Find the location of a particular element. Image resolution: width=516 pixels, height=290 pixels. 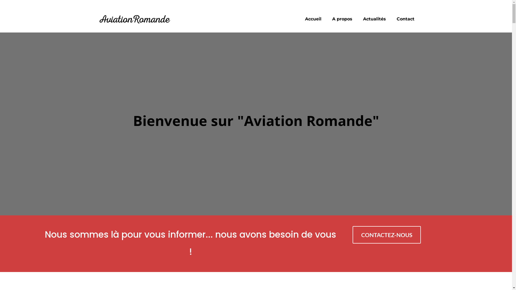

Contact is located at coordinates (406, 19).